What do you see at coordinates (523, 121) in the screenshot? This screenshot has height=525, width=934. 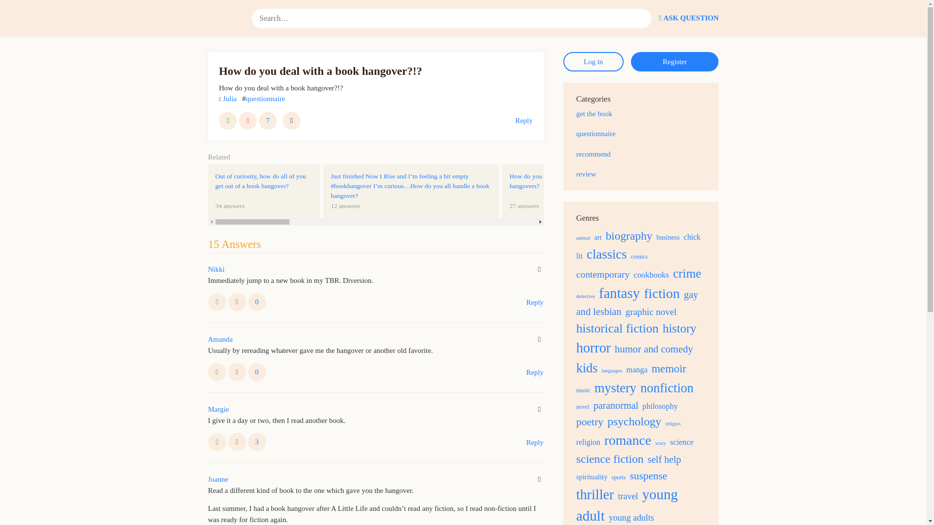 I see `Rating` at bounding box center [523, 121].